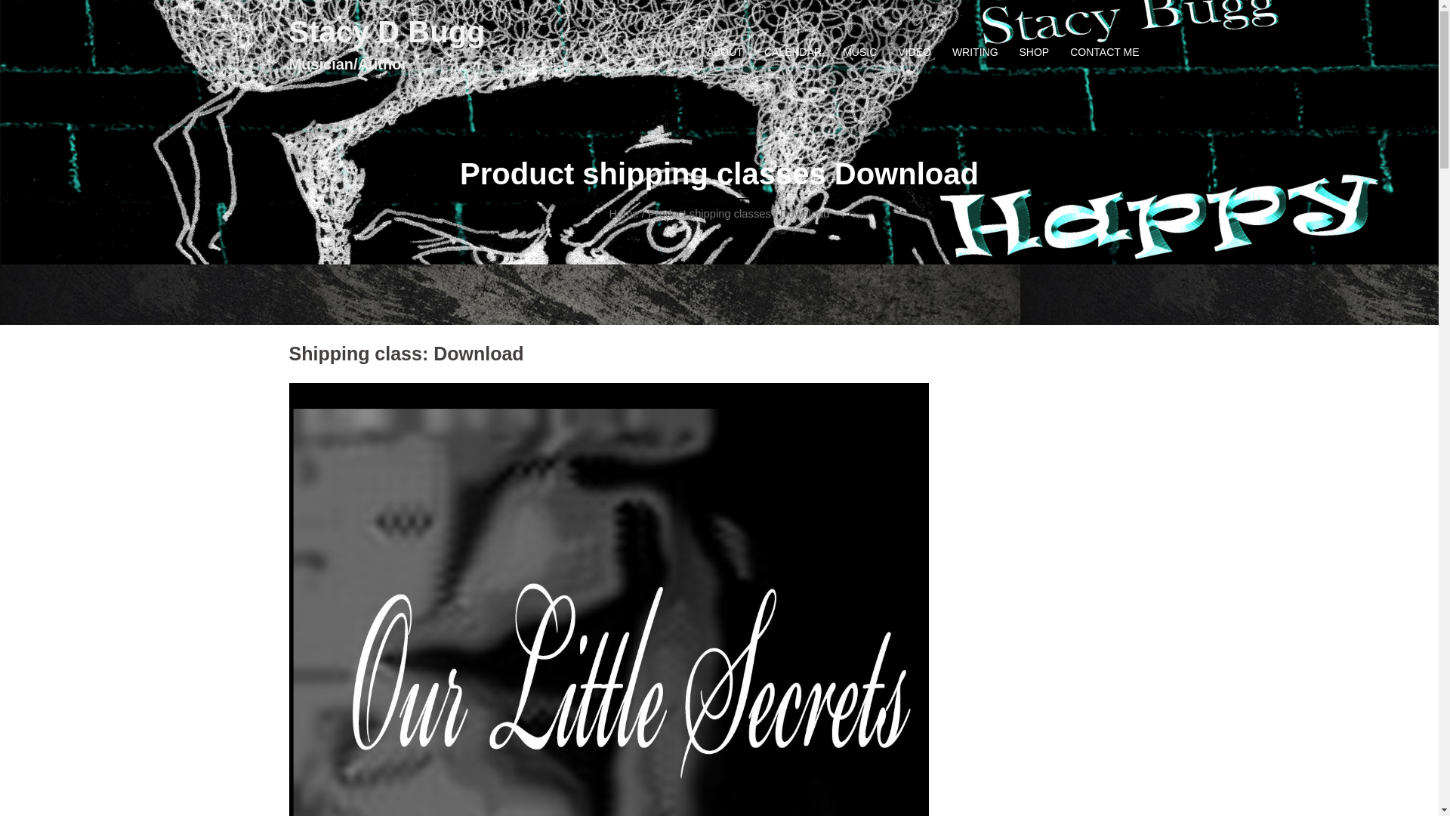 The width and height of the screenshot is (1450, 816). What do you see at coordinates (623, 213) in the screenshot?
I see `Home` at bounding box center [623, 213].